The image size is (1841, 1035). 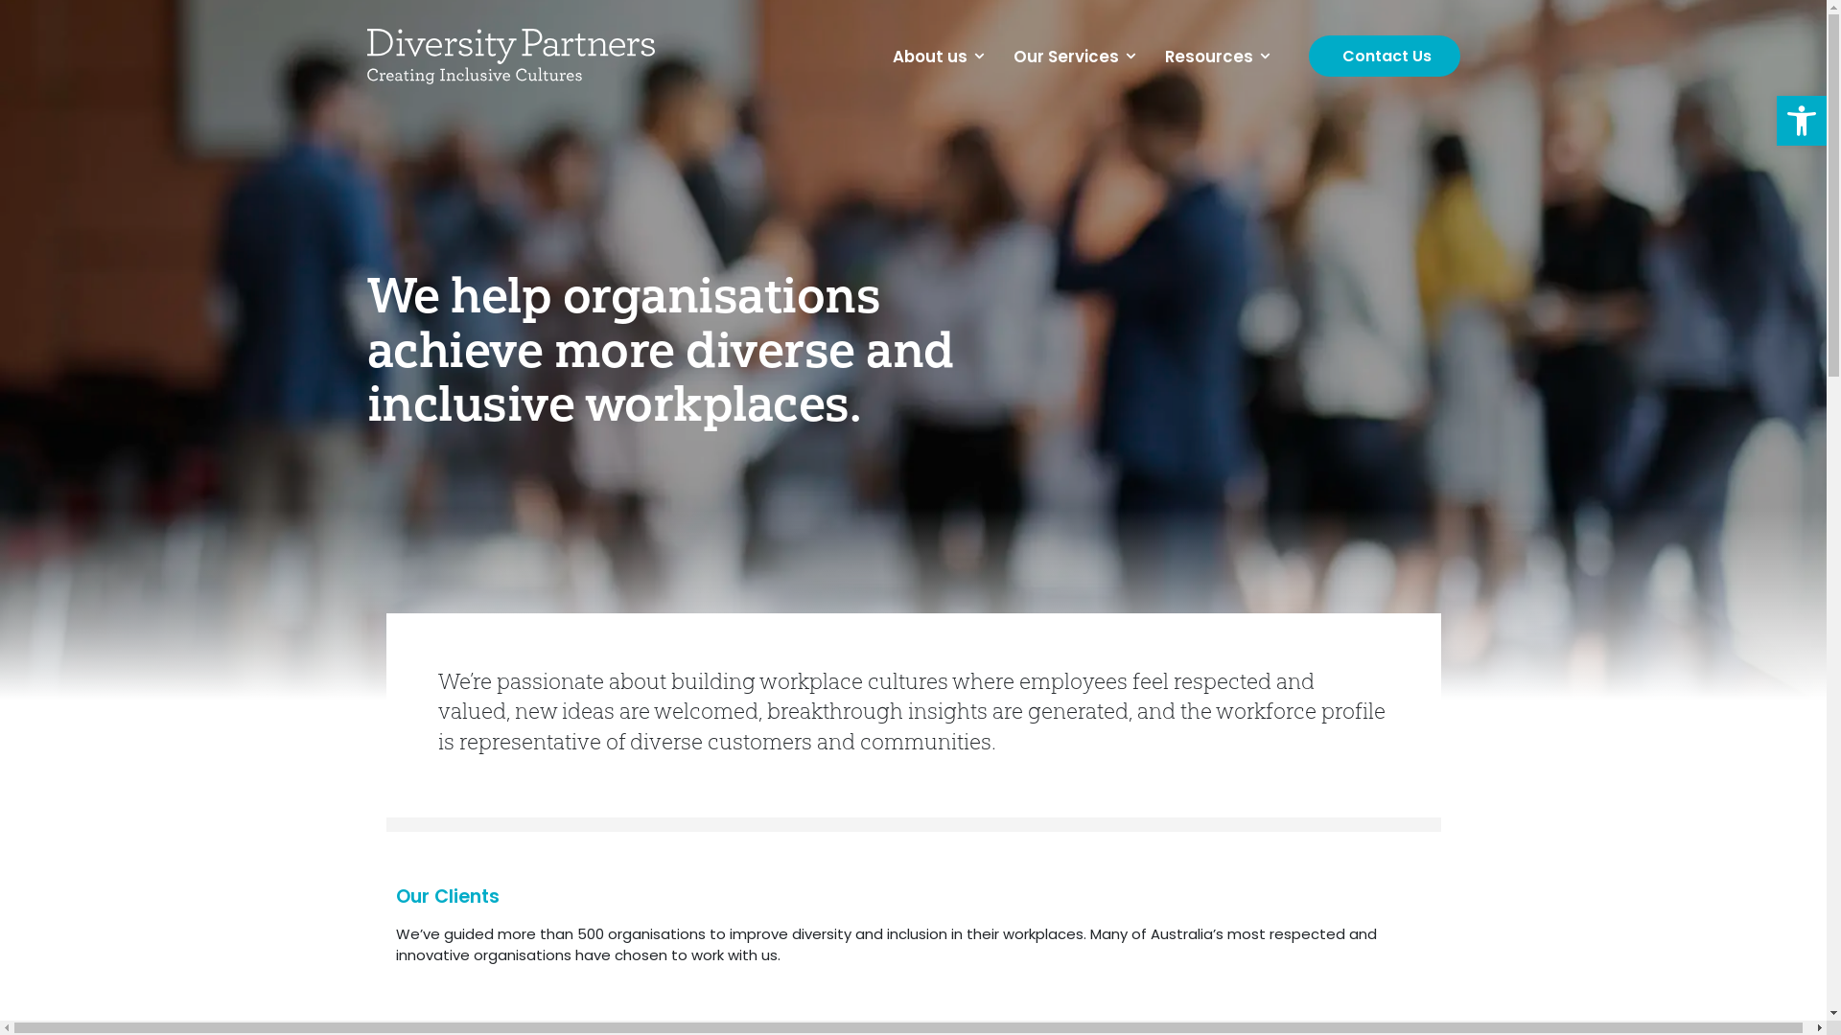 I want to click on Contact Us, so click(x=1384, y=56).